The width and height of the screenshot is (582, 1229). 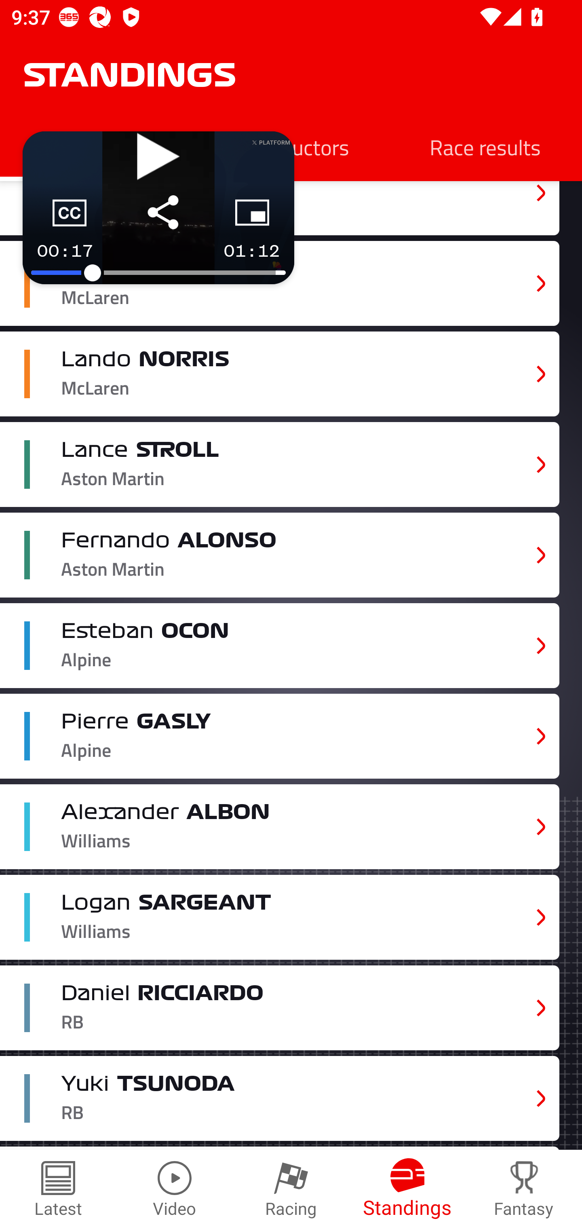 I want to click on Lance STROLL Aston Martin, so click(x=280, y=464).